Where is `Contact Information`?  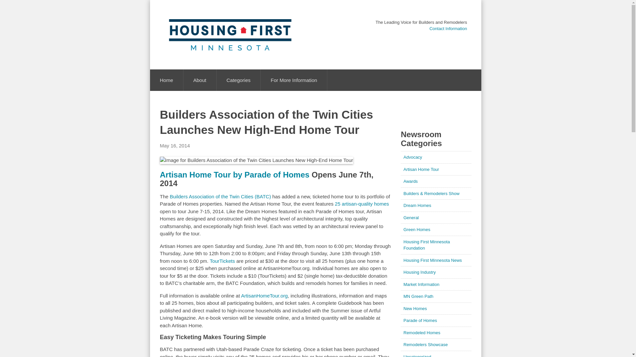 Contact Information is located at coordinates (448, 28).